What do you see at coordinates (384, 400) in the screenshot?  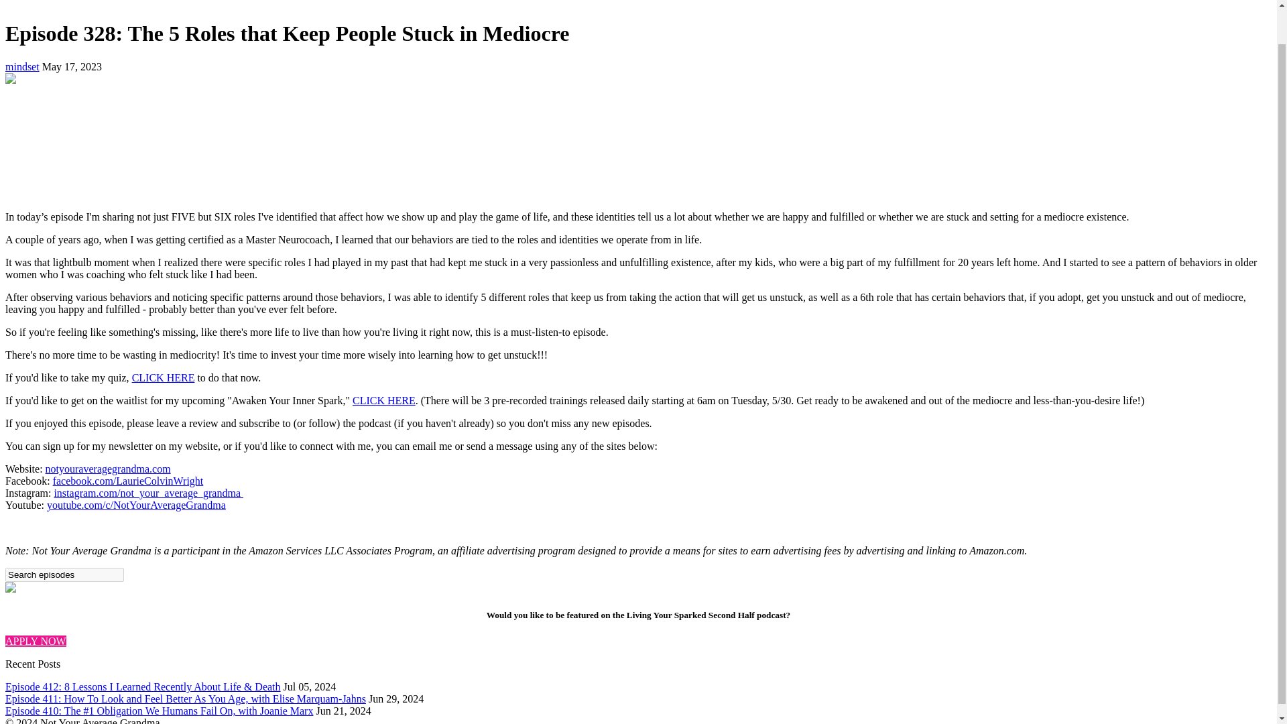 I see `CLICK HERE` at bounding box center [384, 400].